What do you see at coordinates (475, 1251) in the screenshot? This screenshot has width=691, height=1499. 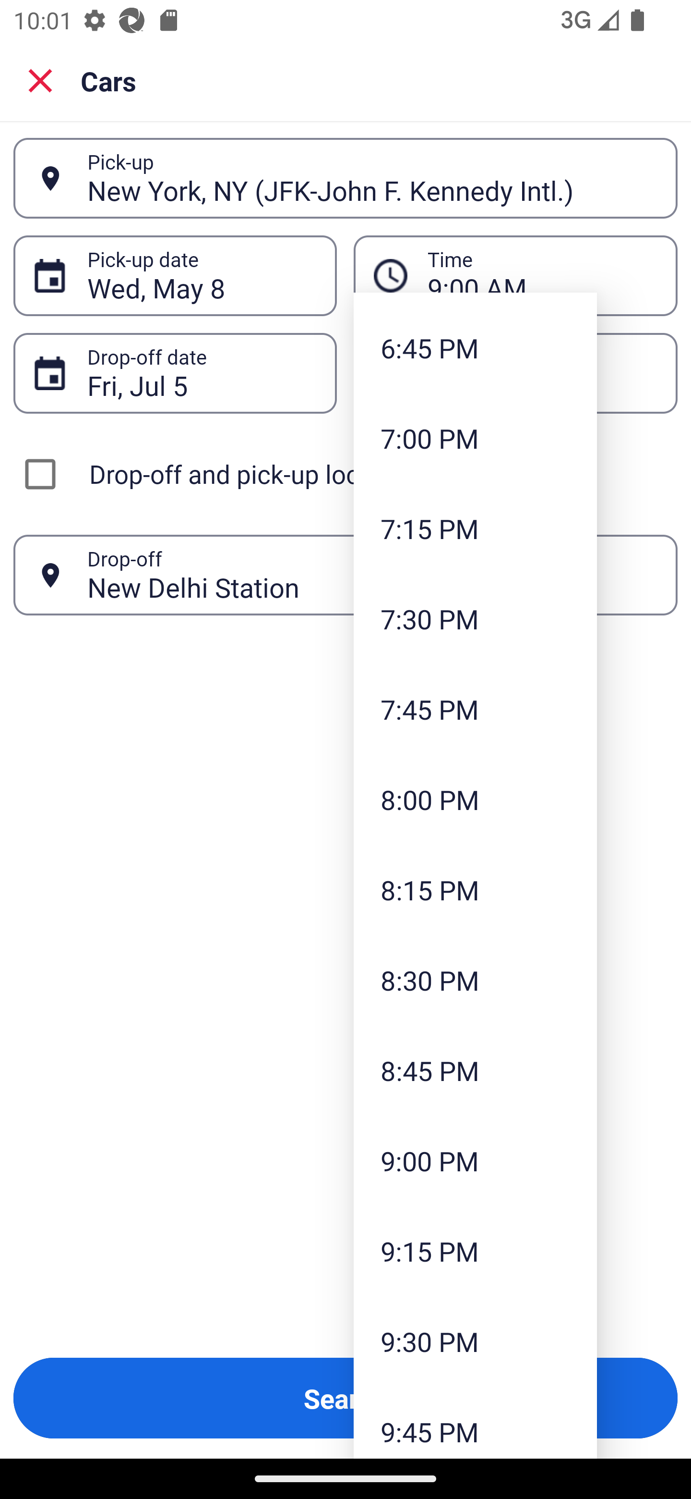 I see `9:15 PM` at bounding box center [475, 1251].